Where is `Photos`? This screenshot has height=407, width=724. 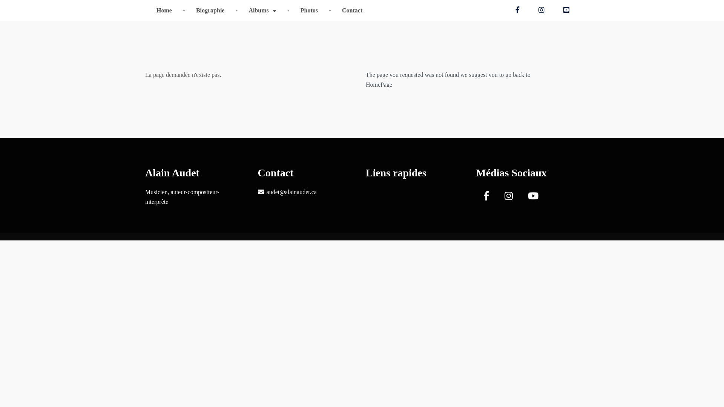 Photos is located at coordinates (309, 11).